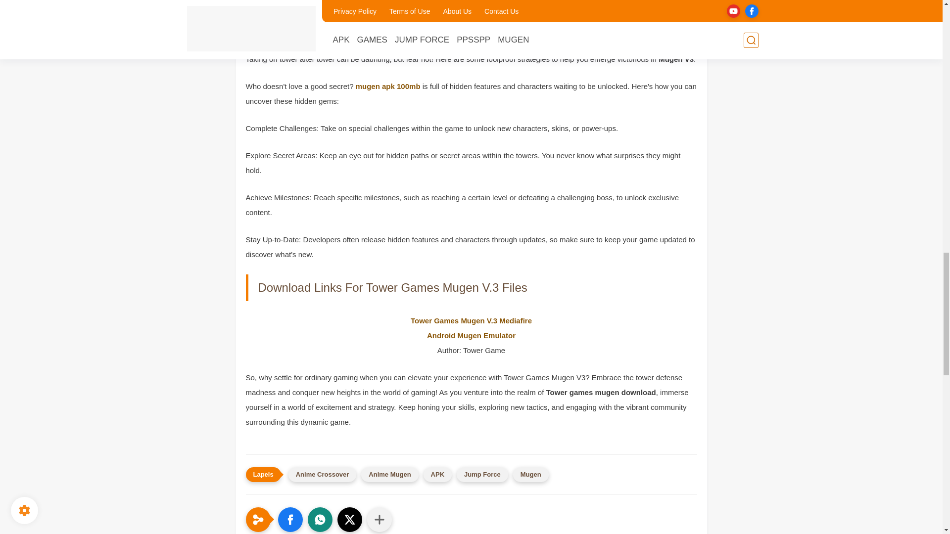  What do you see at coordinates (482, 475) in the screenshot?
I see `Jump Force` at bounding box center [482, 475].